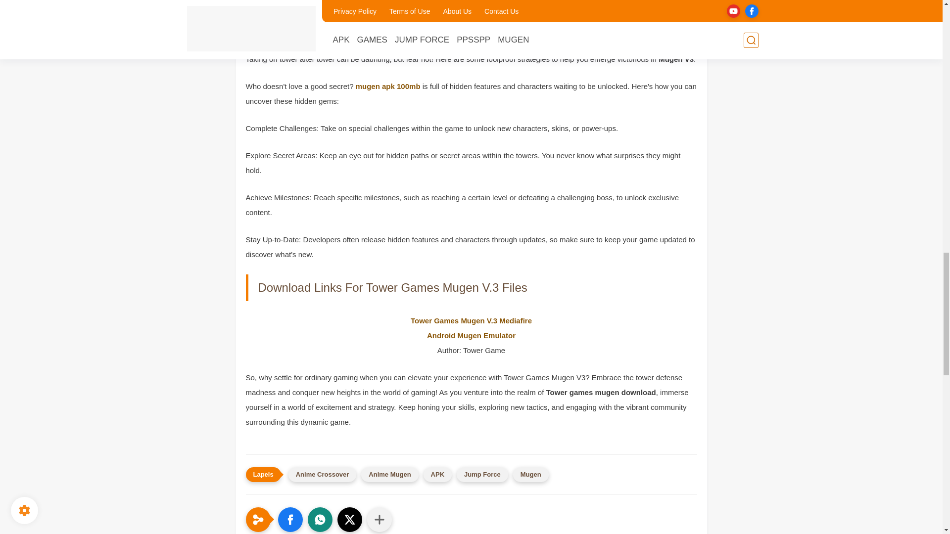  What do you see at coordinates (482, 475) in the screenshot?
I see `Jump Force` at bounding box center [482, 475].